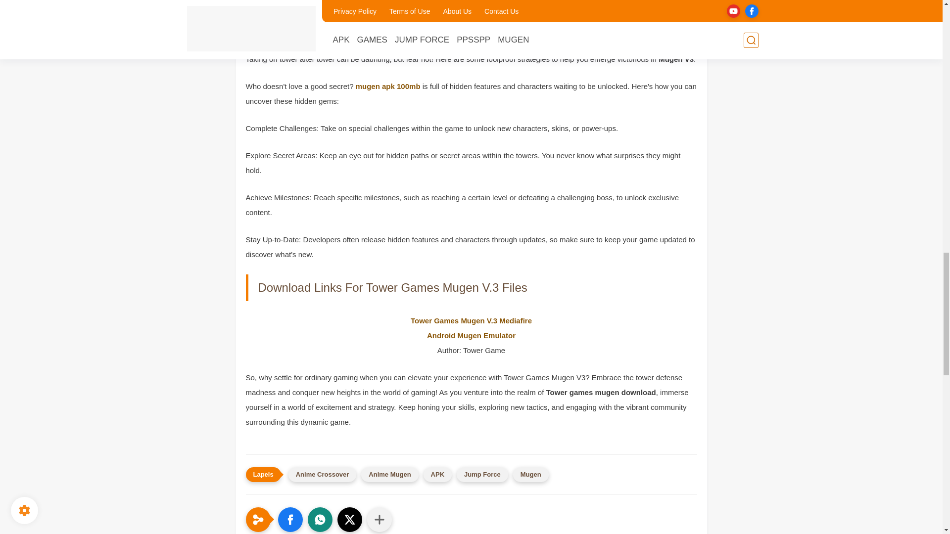  What do you see at coordinates (482, 475) in the screenshot?
I see `Jump Force` at bounding box center [482, 475].